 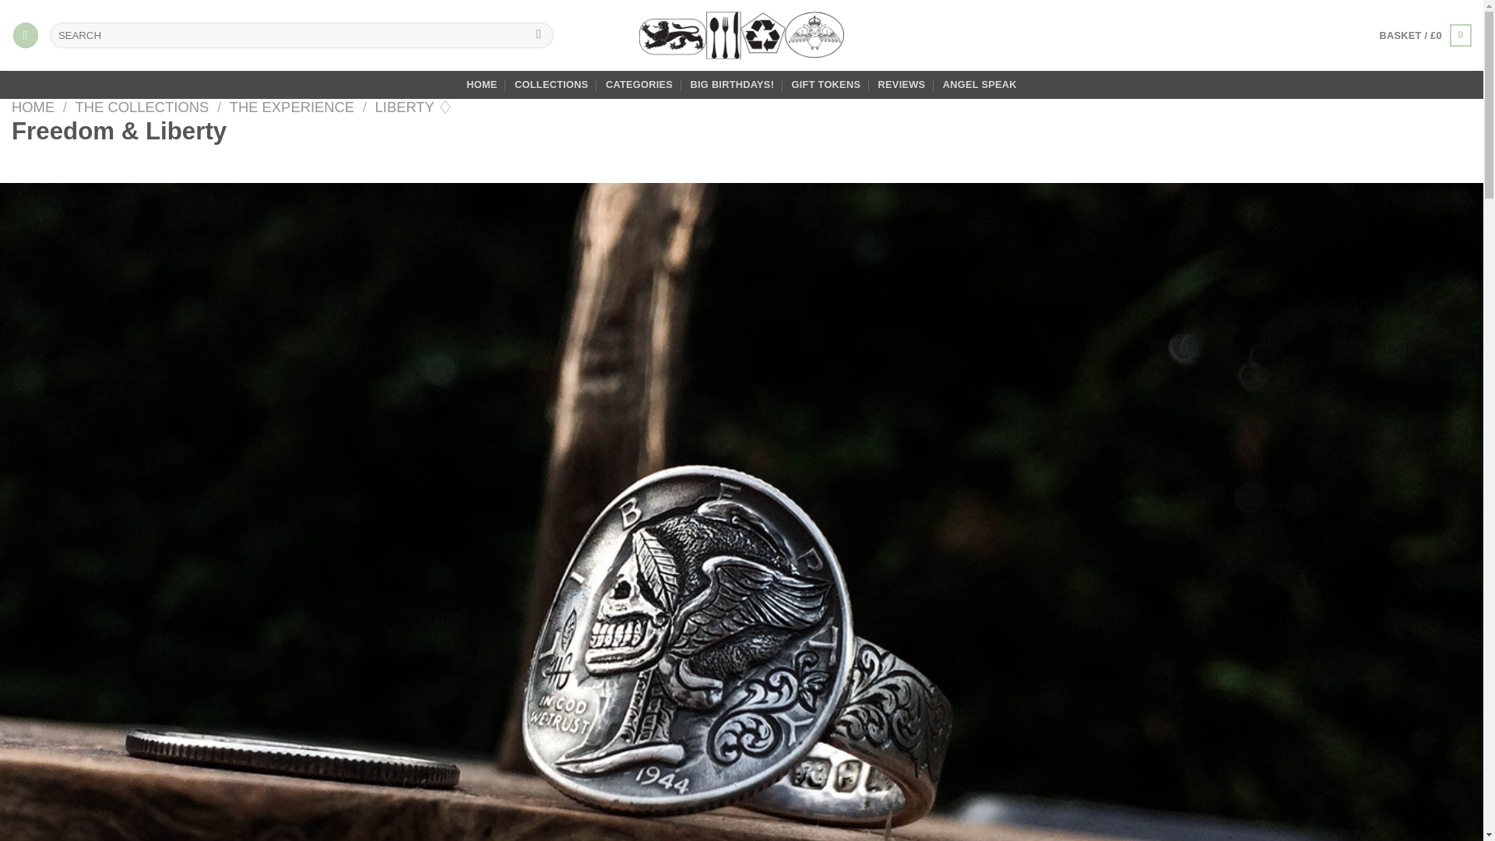 I want to click on BIG BIRTHDAYS!, so click(x=732, y=84).